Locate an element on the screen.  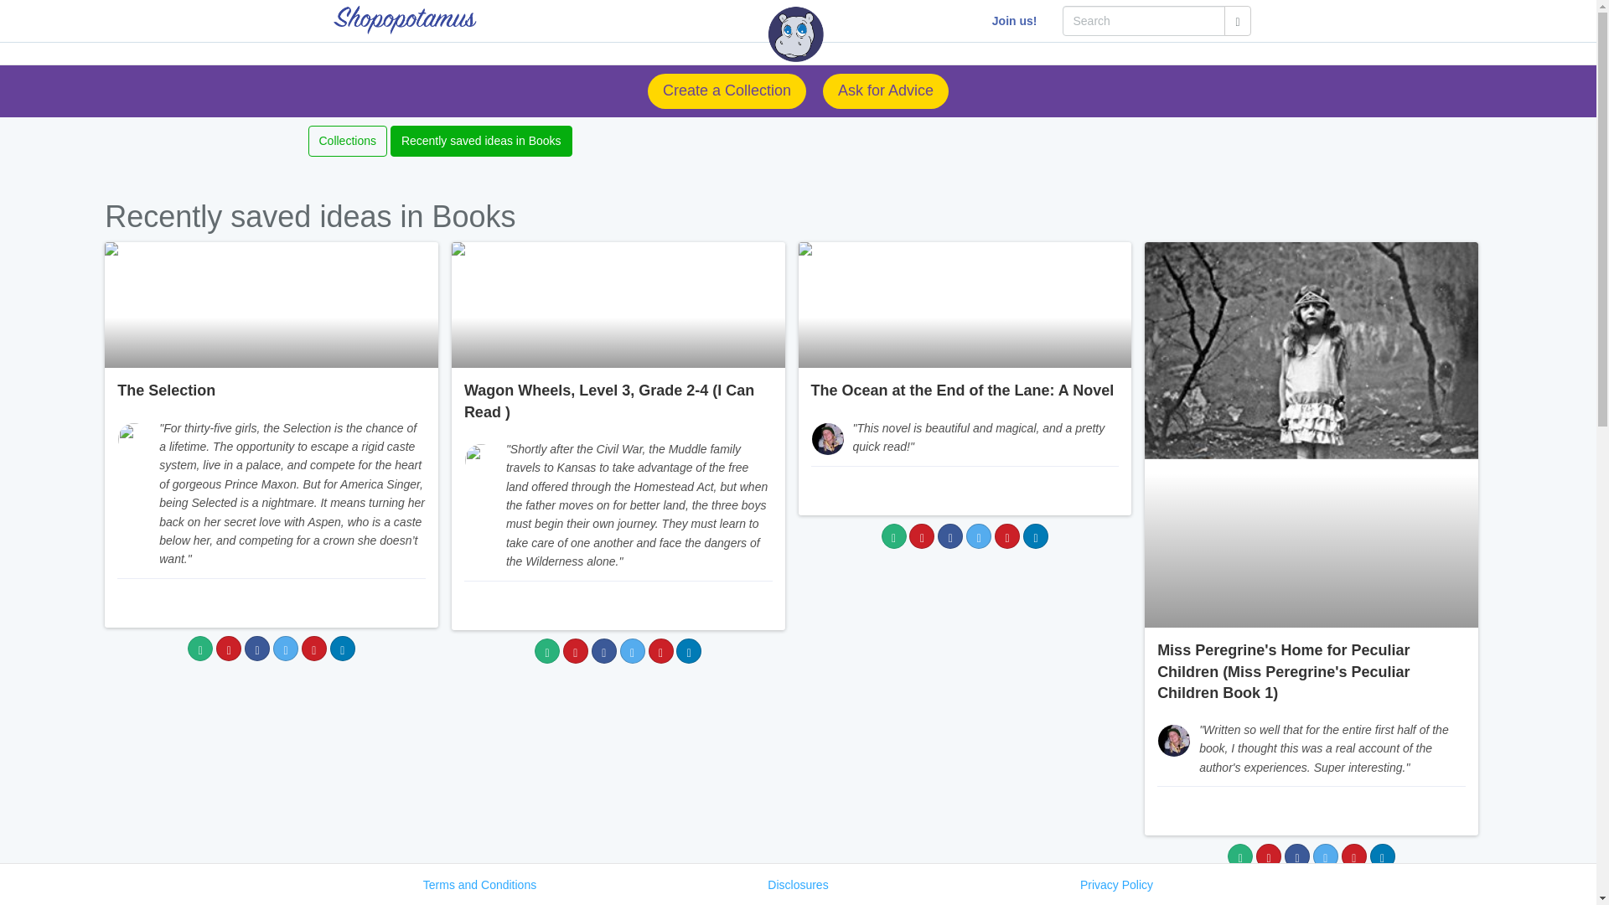
Email this product is located at coordinates (199, 649).